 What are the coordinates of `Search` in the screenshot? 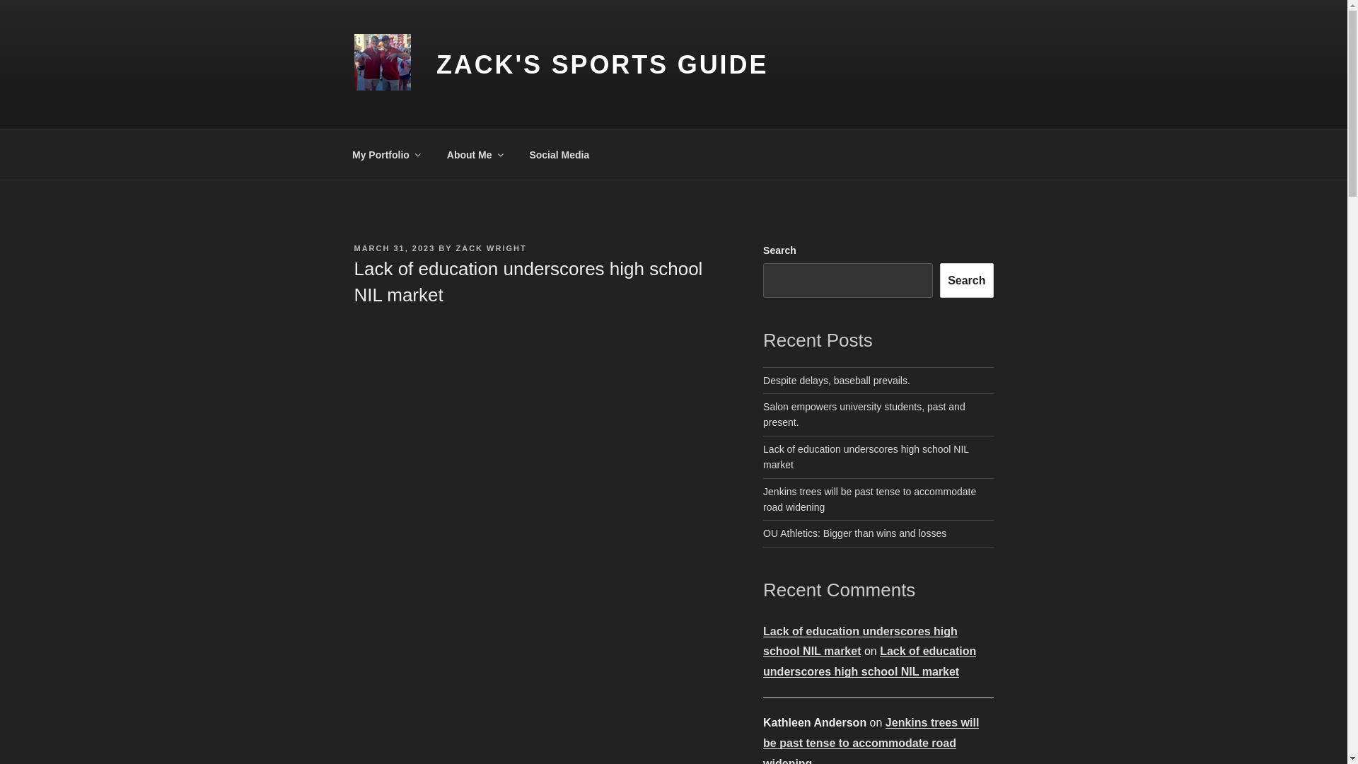 It's located at (966, 280).